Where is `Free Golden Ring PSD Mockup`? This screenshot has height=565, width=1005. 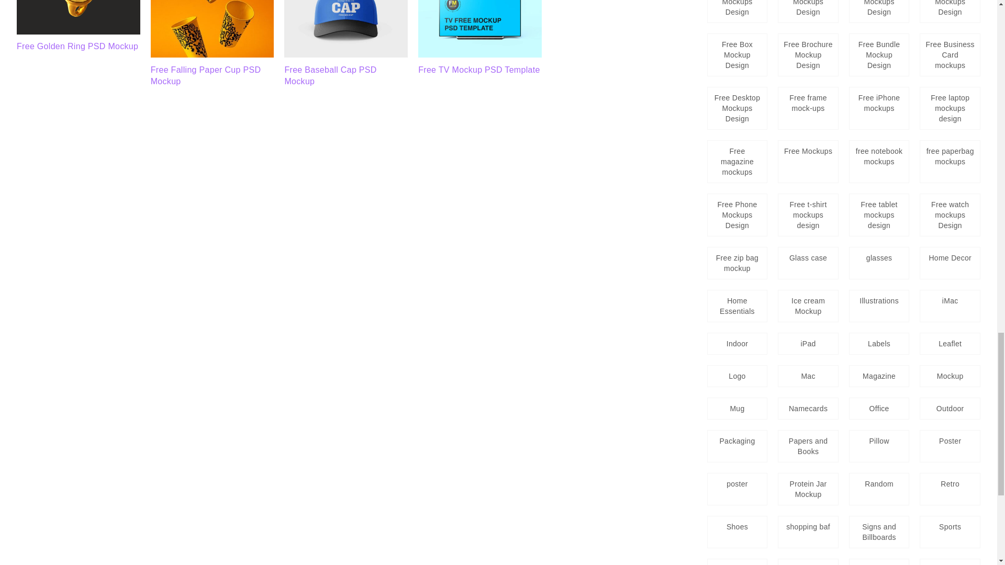
Free Golden Ring PSD Mockup is located at coordinates (79, 17).